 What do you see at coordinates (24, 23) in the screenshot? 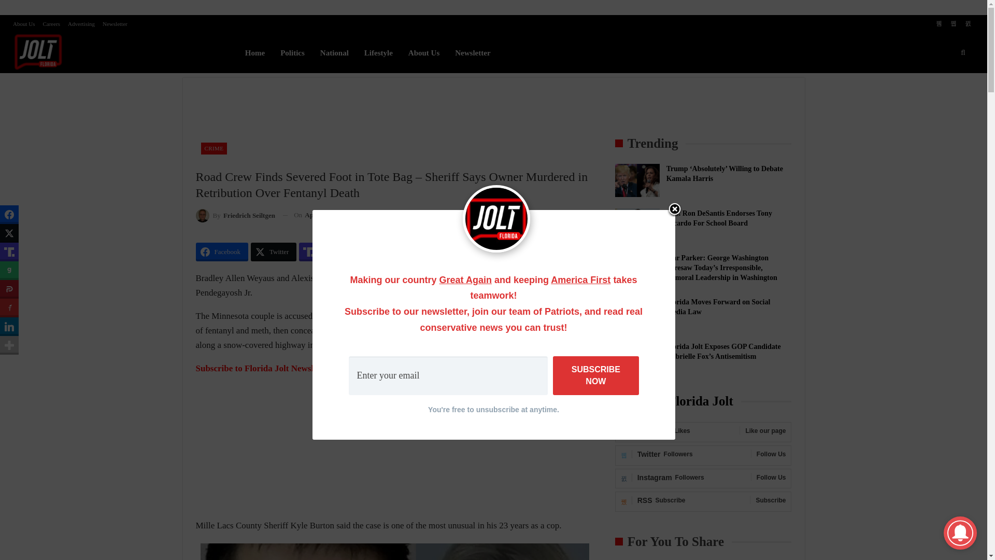
I see `About Us` at bounding box center [24, 23].